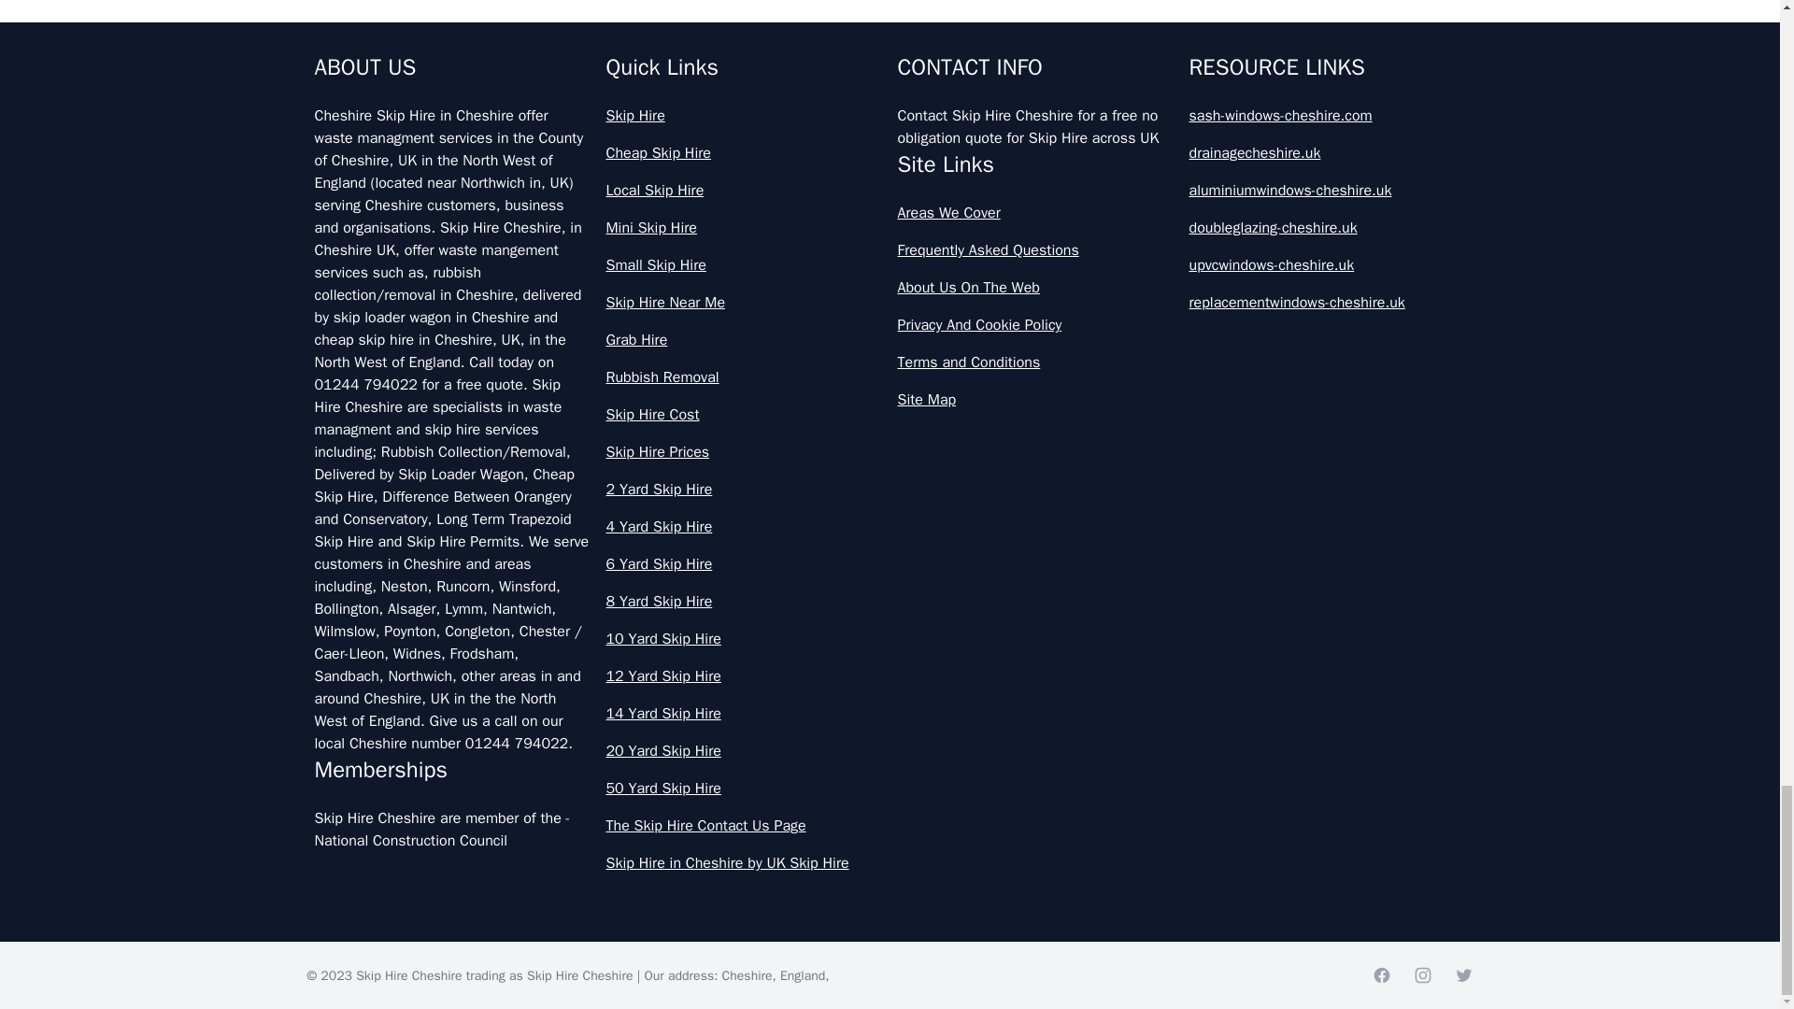 The height and width of the screenshot is (1009, 1794). Describe the element at coordinates (744, 863) in the screenshot. I see `Skip Hire in Cheshire by UK Skip Hire` at that location.